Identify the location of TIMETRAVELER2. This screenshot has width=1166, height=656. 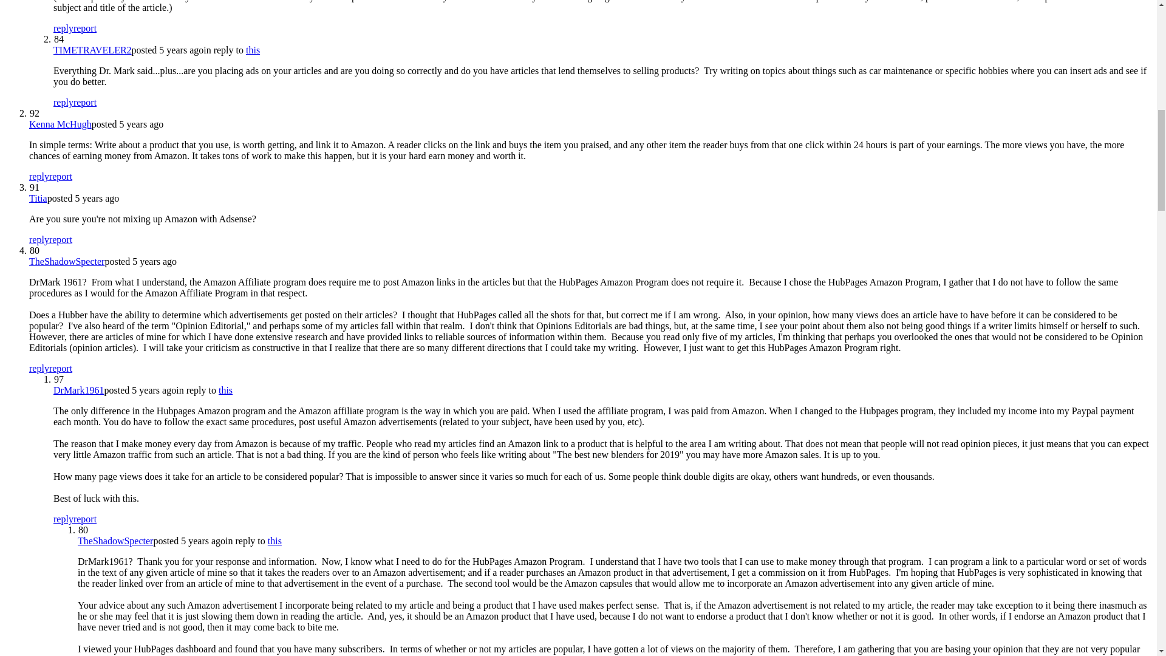
(92, 50).